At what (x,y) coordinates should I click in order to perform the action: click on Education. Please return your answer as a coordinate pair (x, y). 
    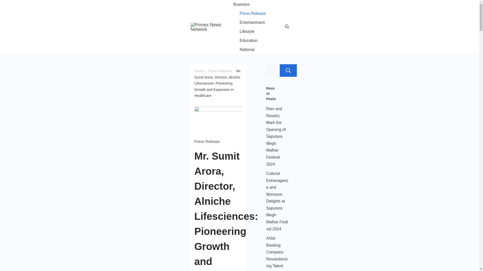
    Looking at the image, I should click on (249, 41).